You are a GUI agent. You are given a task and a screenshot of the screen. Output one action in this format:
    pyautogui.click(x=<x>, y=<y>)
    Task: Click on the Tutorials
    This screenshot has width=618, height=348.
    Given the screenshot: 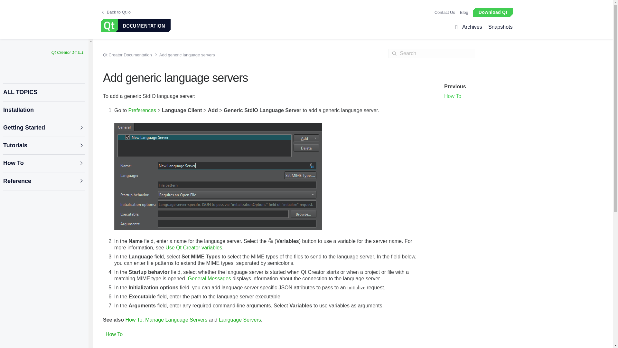 What is the action you would take?
    pyautogui.click(x=44, y=146)
    